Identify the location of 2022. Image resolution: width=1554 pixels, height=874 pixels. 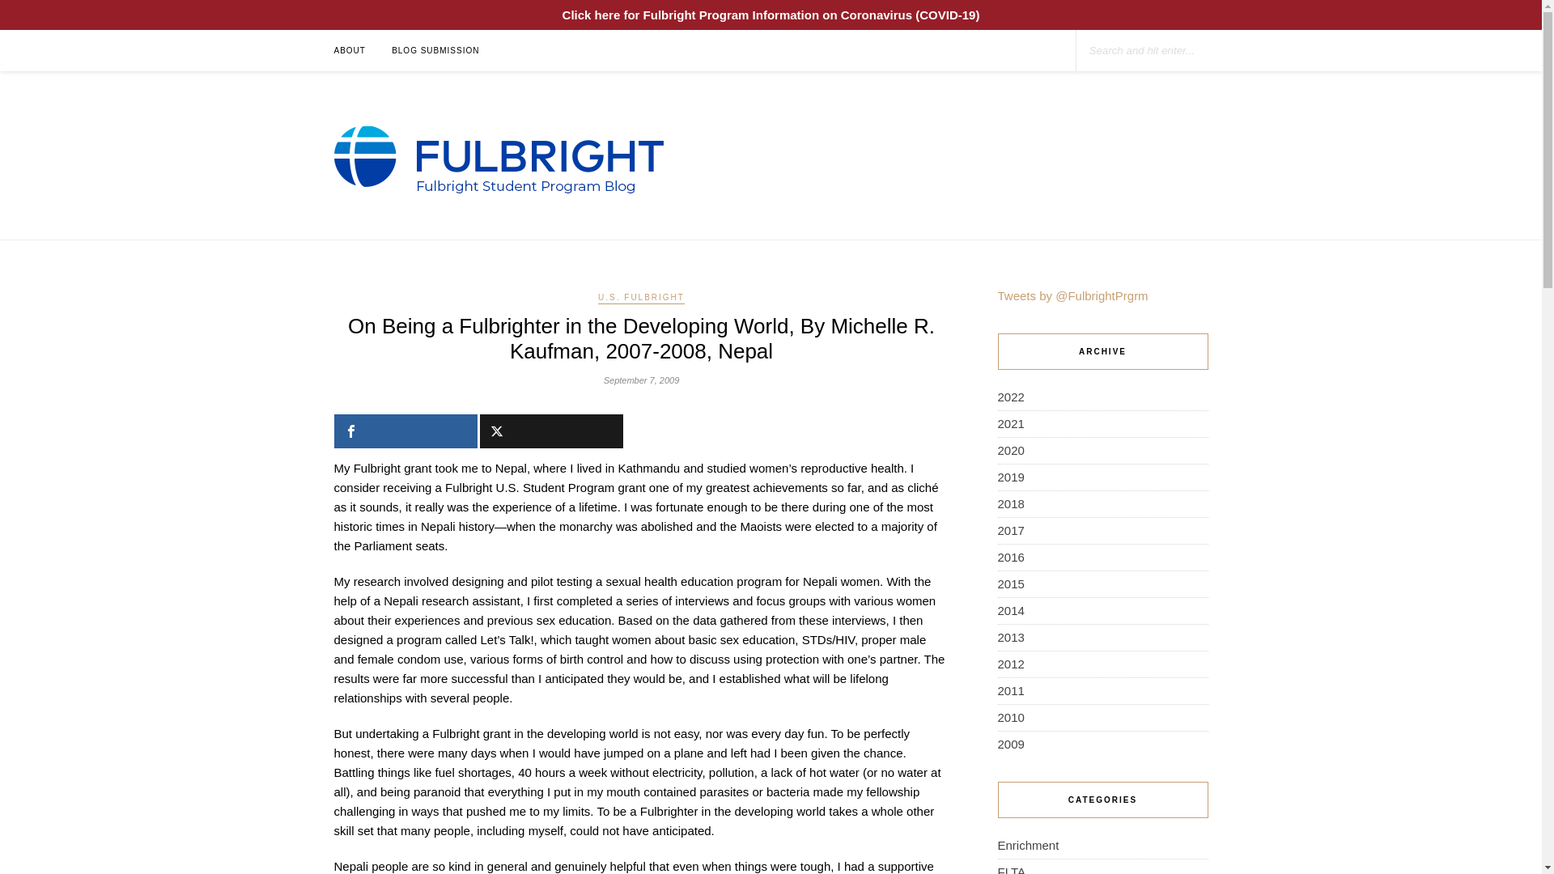
(1010, 397).